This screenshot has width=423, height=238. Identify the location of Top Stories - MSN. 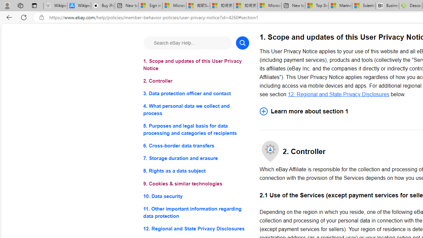
(317, 6).